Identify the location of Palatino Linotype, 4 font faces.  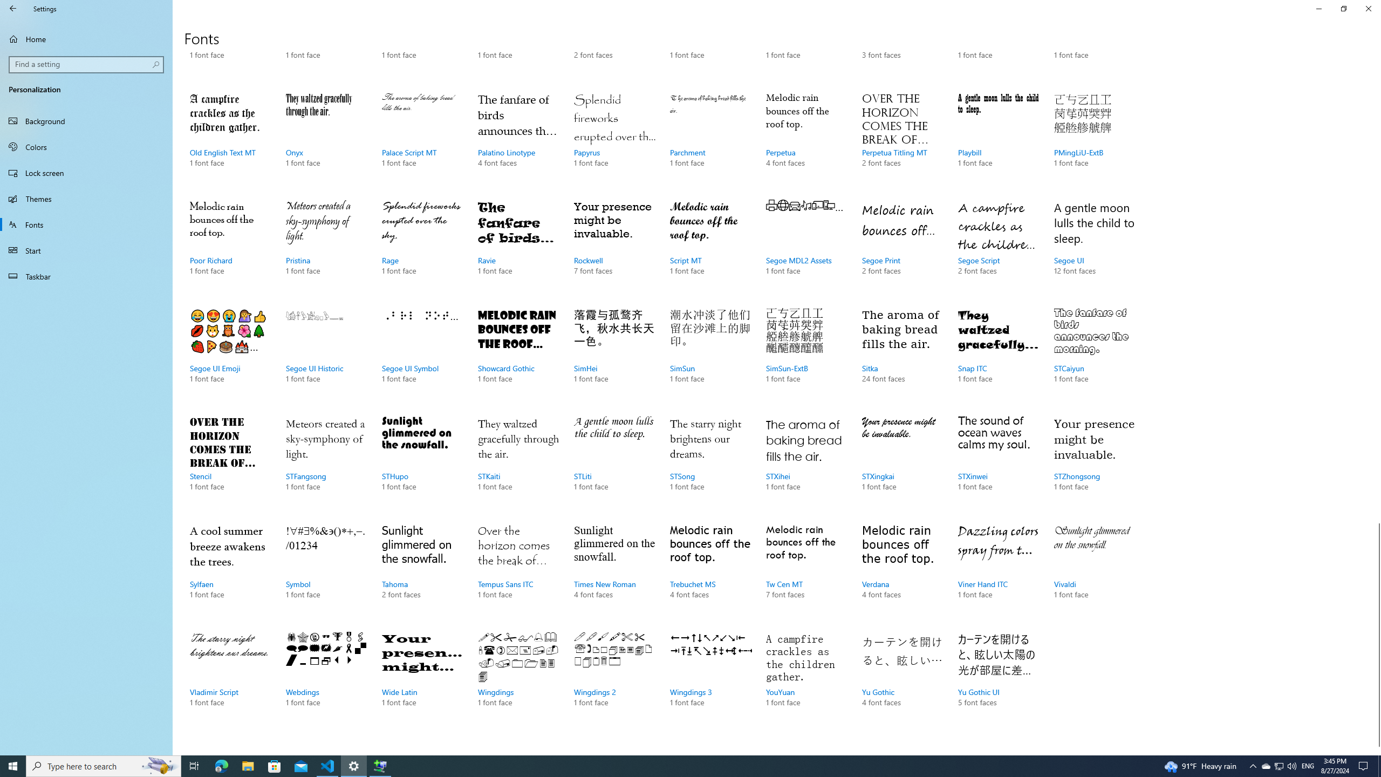
(518, 141).